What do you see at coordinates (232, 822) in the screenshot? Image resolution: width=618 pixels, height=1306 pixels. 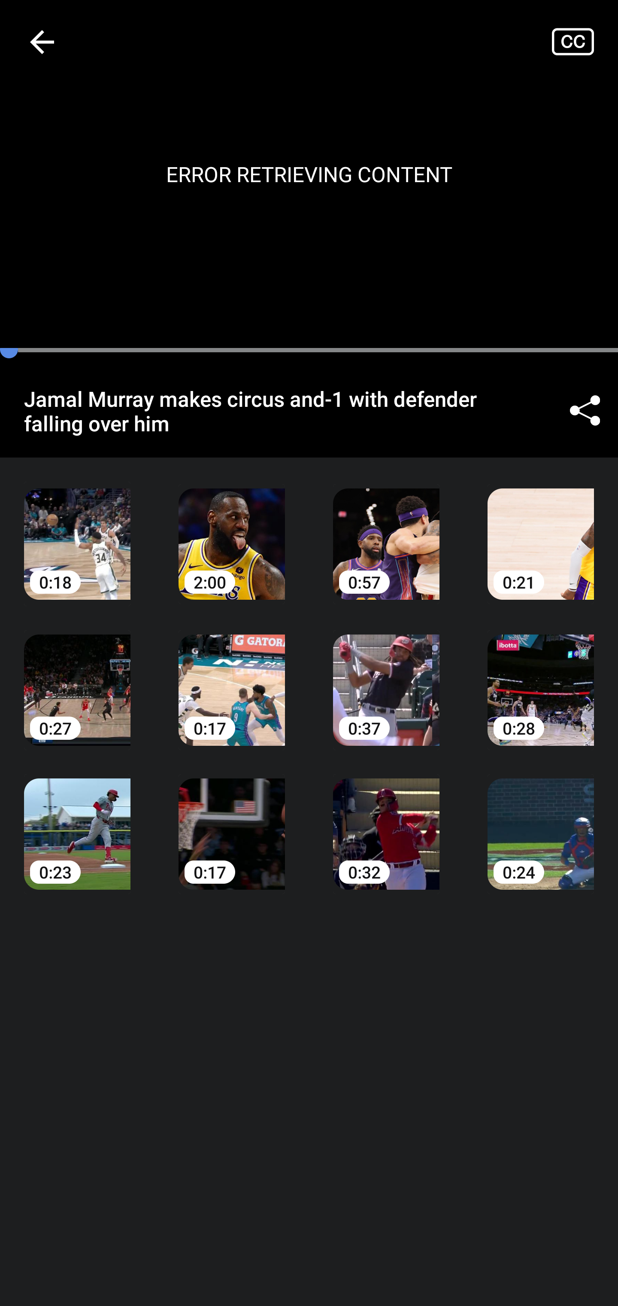 I see `0:17` at bounding box center [232, 822].